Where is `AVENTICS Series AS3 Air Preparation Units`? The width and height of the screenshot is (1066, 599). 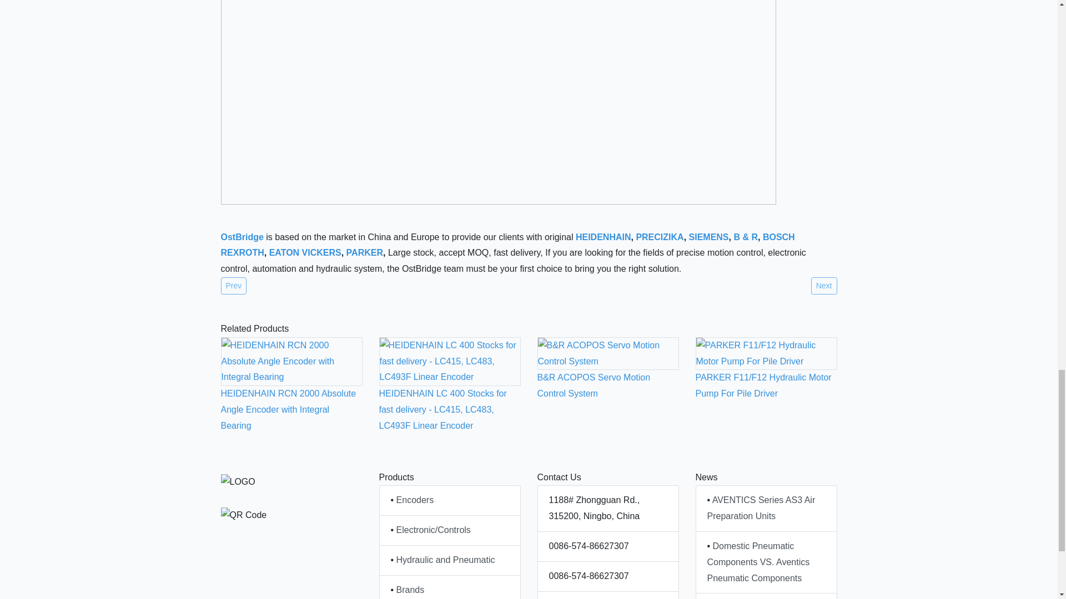 AVENTICS Series AS3 Air Preparation Units is located at coordinates (761, 508).